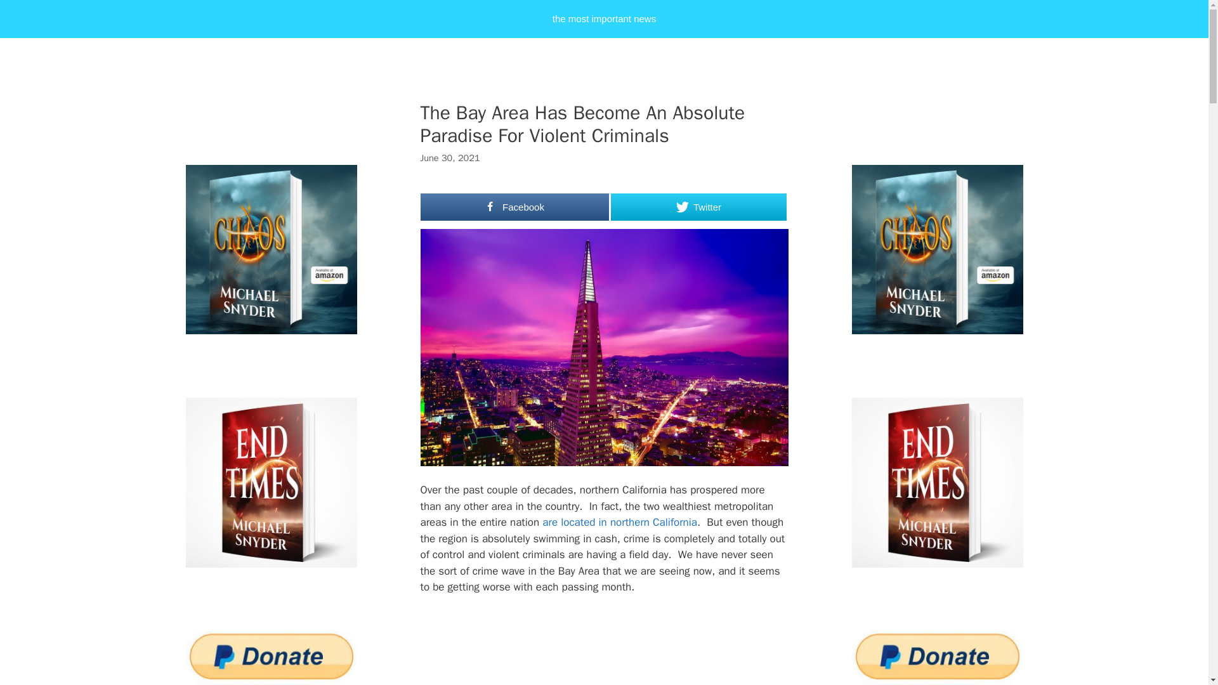  Describe the element at coordinates (632, 648) in the screenshot. I see `Advertisement` at that location.